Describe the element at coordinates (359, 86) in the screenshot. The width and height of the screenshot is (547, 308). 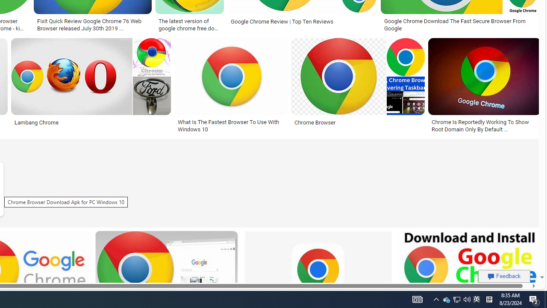
I see `Chrome BrowserSave` at that location.